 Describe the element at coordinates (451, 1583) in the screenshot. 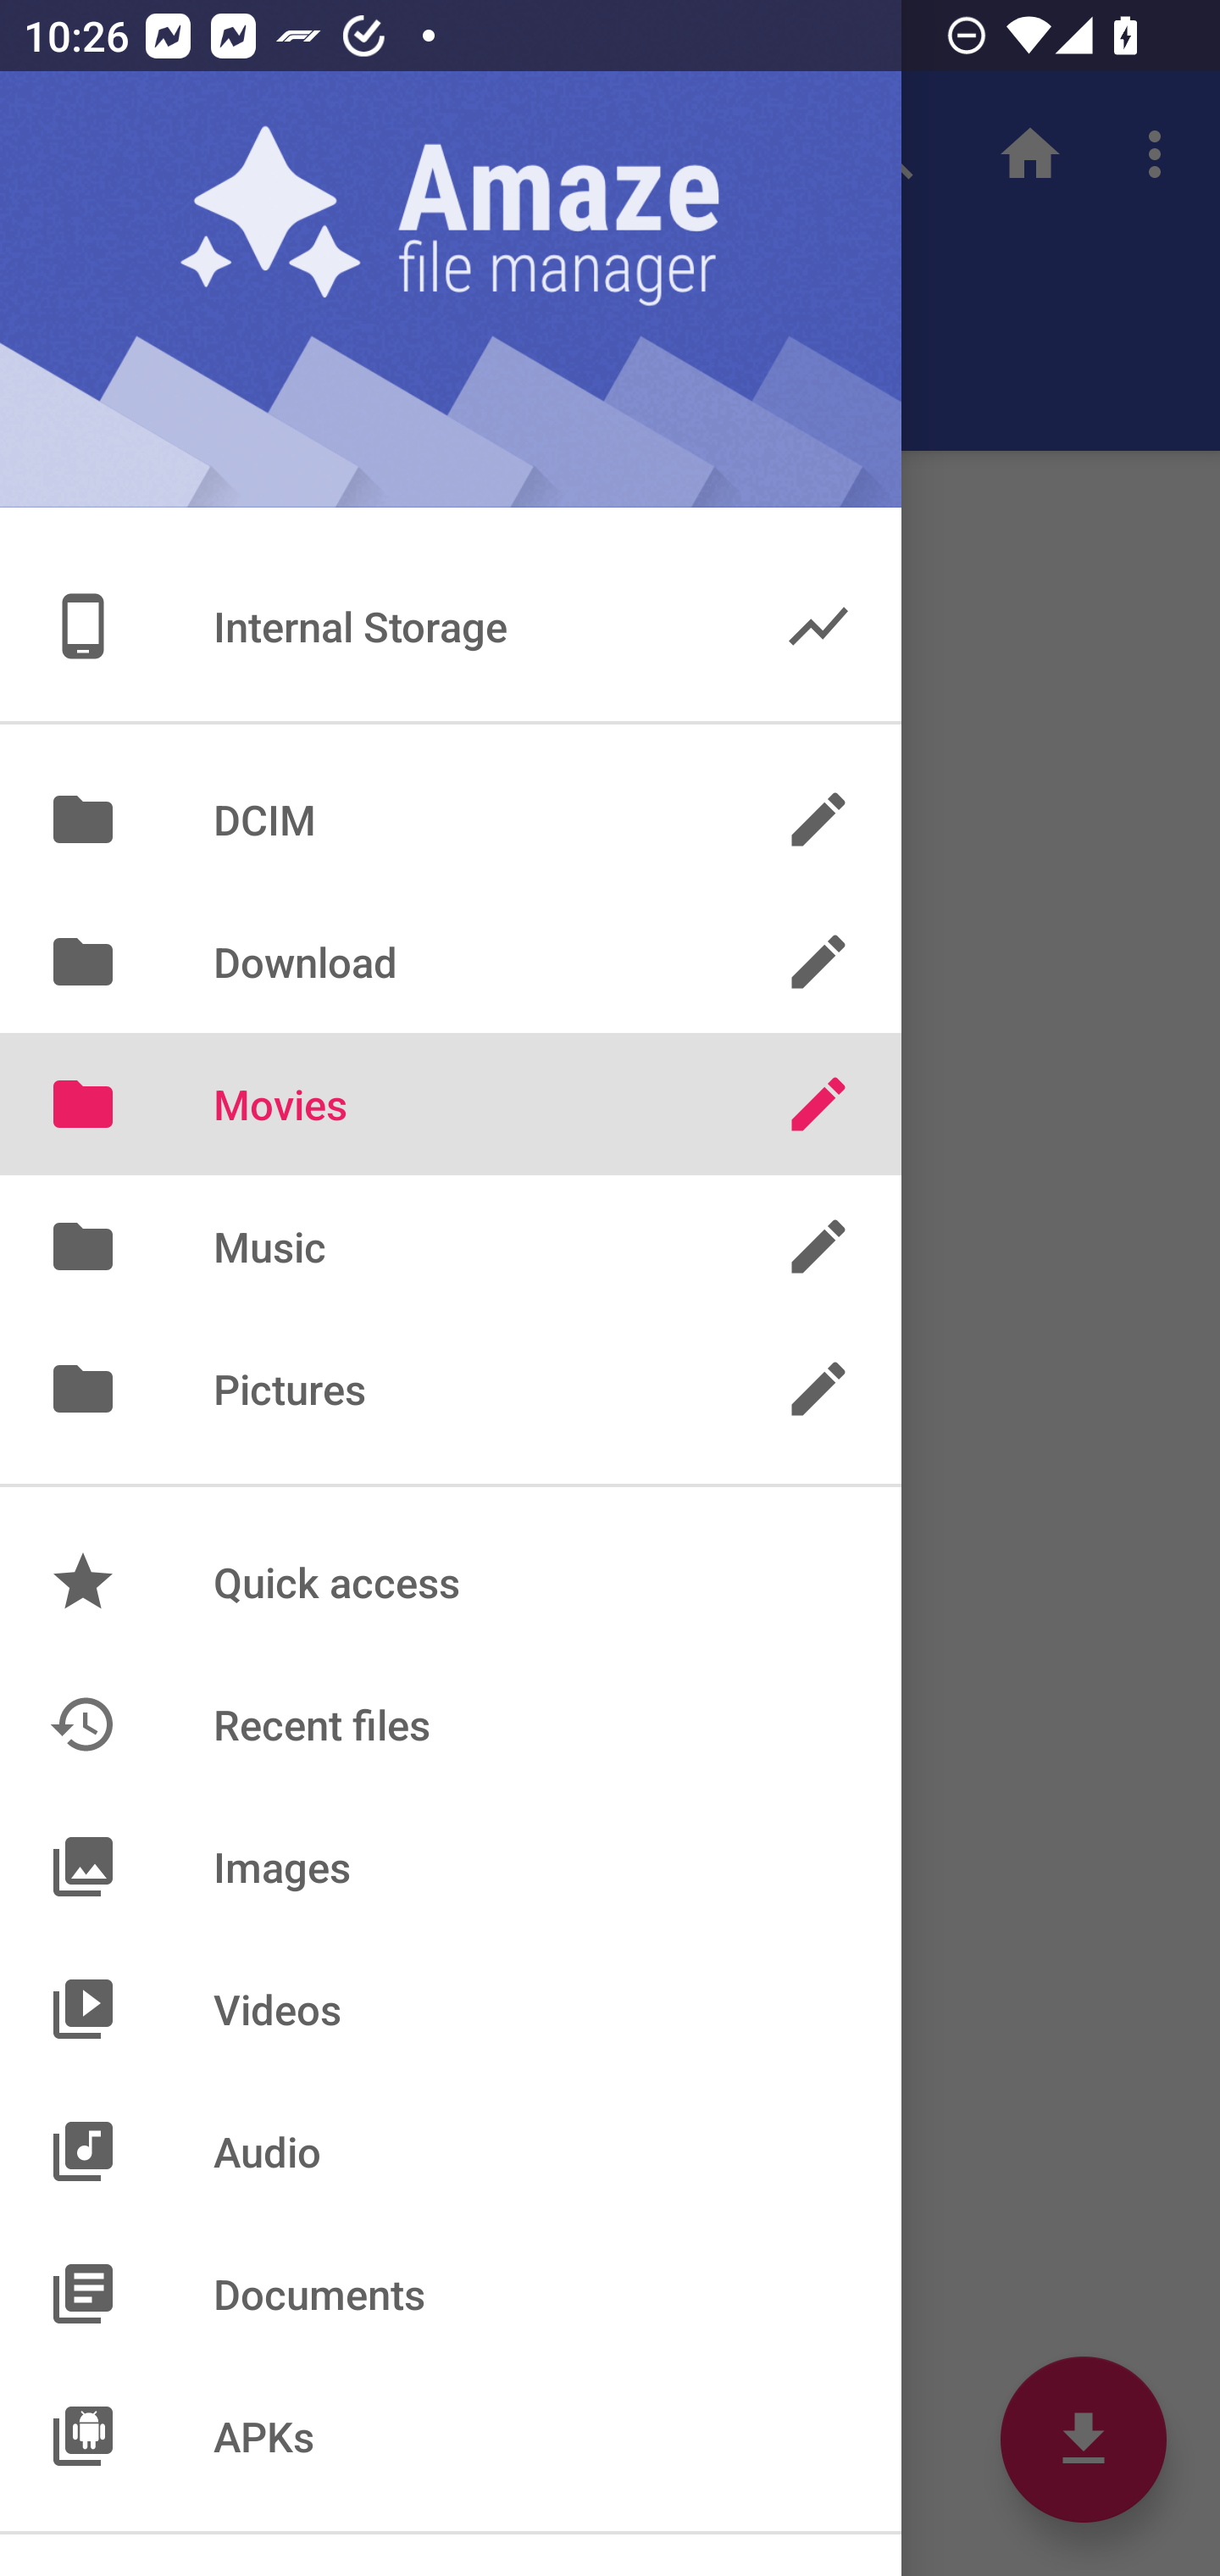

I see `Quick access` at that location.